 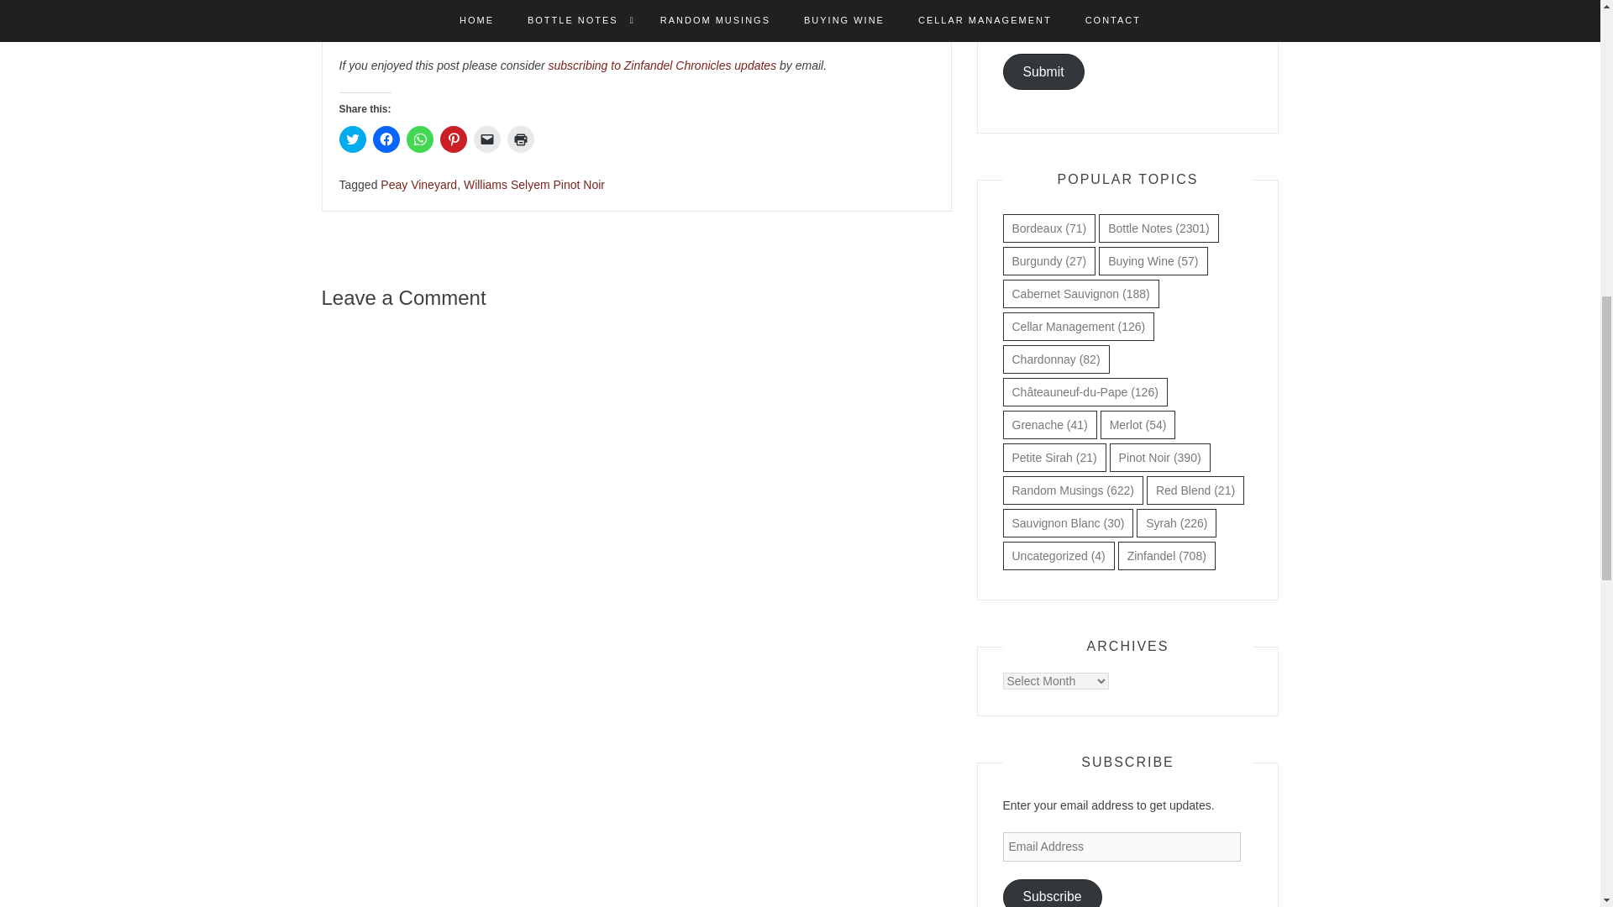 What do you see at coordinates (662, 66) in the screenshot?
I see `subscribing to Zinfandel Chronicles updates` at bounding box center [662, 66].